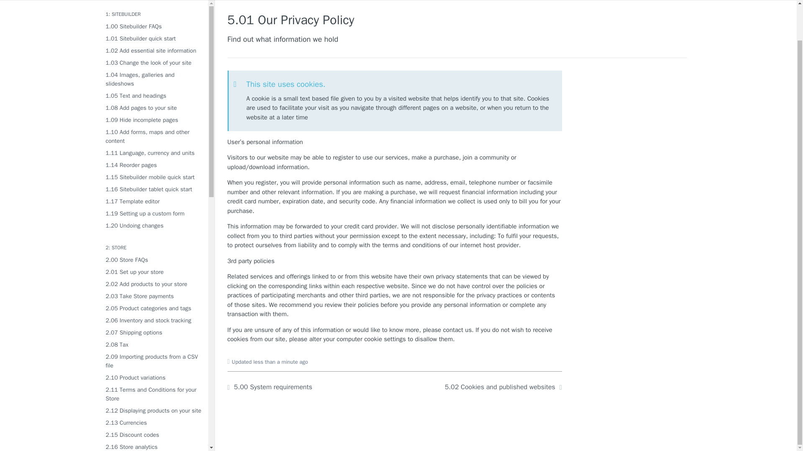 This screenshot has height=451, width=803. What do you see at coordinates (153, 96) in the screenshot?
I see `1.05 Text and headings` at bounding box center [153, 96].